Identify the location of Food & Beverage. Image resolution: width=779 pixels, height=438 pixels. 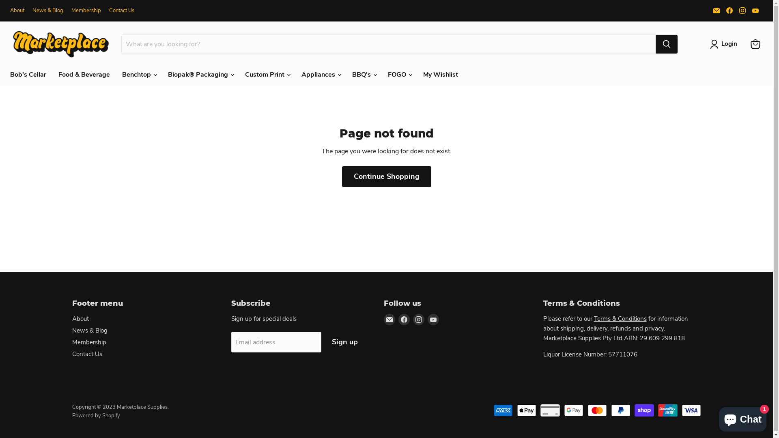
(84, 75).